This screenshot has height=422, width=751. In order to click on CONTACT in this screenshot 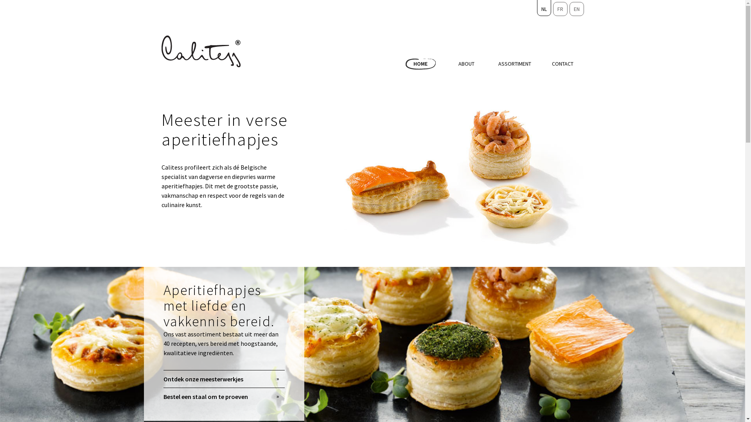, I will do `click(562, 64)`.